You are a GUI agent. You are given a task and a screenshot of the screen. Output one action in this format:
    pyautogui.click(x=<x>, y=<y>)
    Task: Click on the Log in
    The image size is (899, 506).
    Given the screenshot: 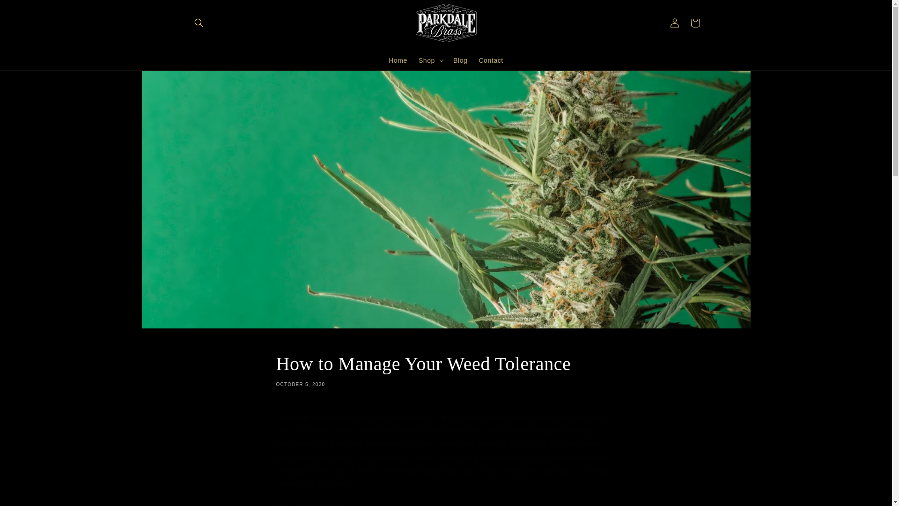 What is the action you would take?
    pyautogui.click(x=674, y=22)
    